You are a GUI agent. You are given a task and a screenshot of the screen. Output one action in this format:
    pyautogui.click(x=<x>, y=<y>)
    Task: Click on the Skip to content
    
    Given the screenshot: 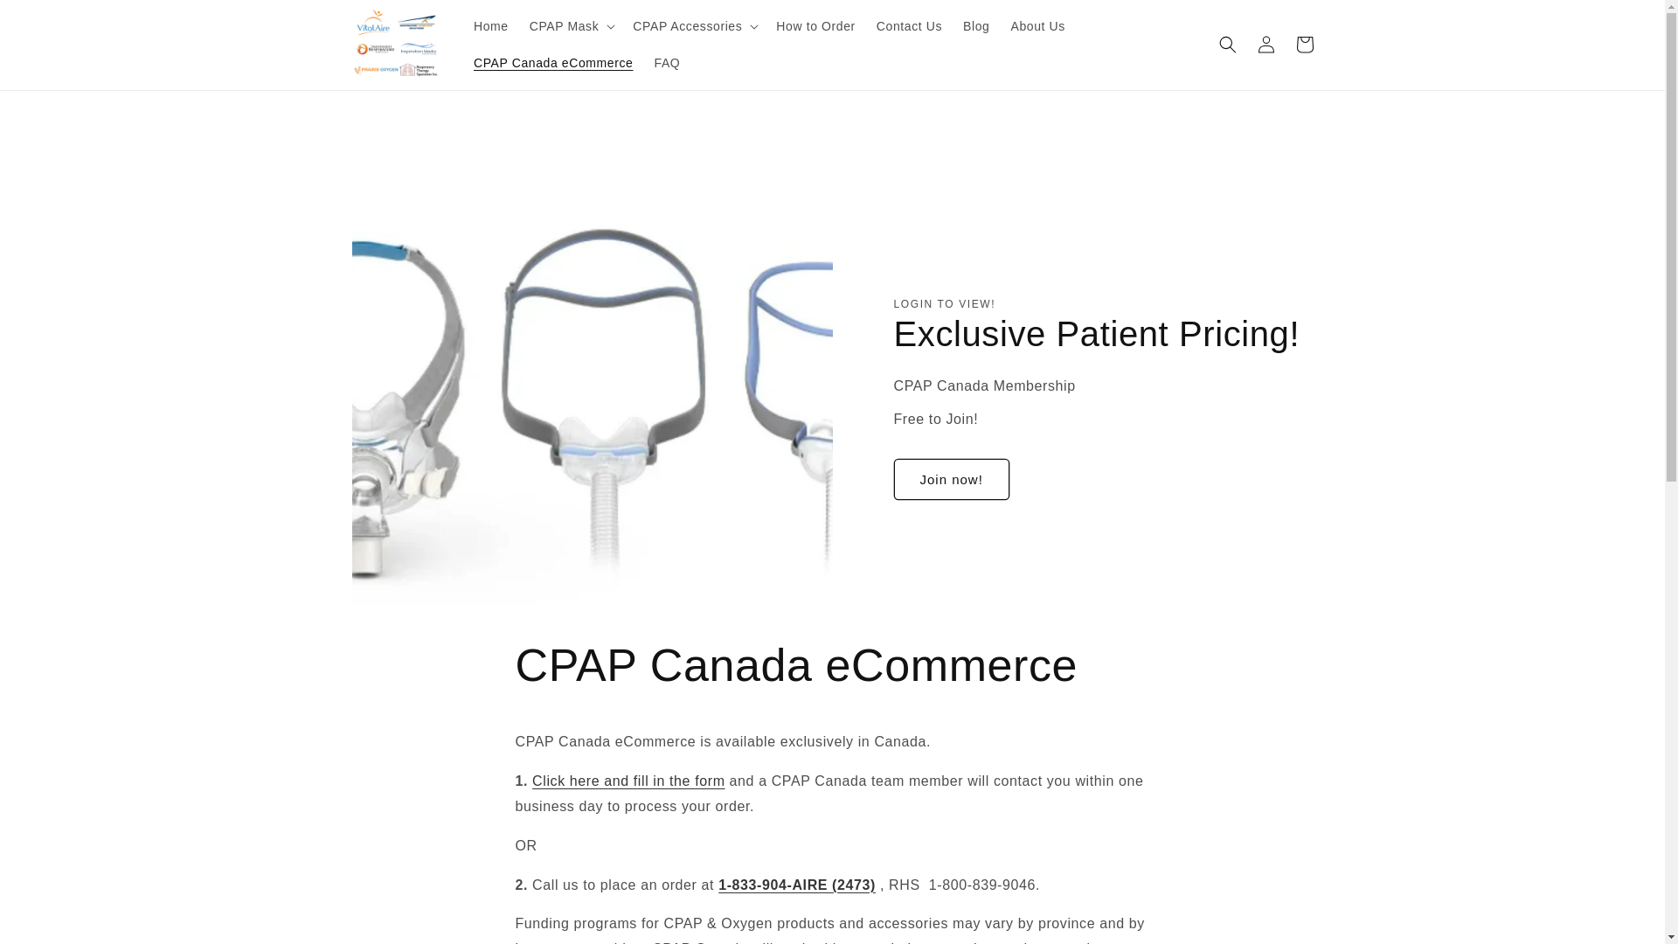 What is the action you would take?
    pyautogui.click(x=52, y=20)
    